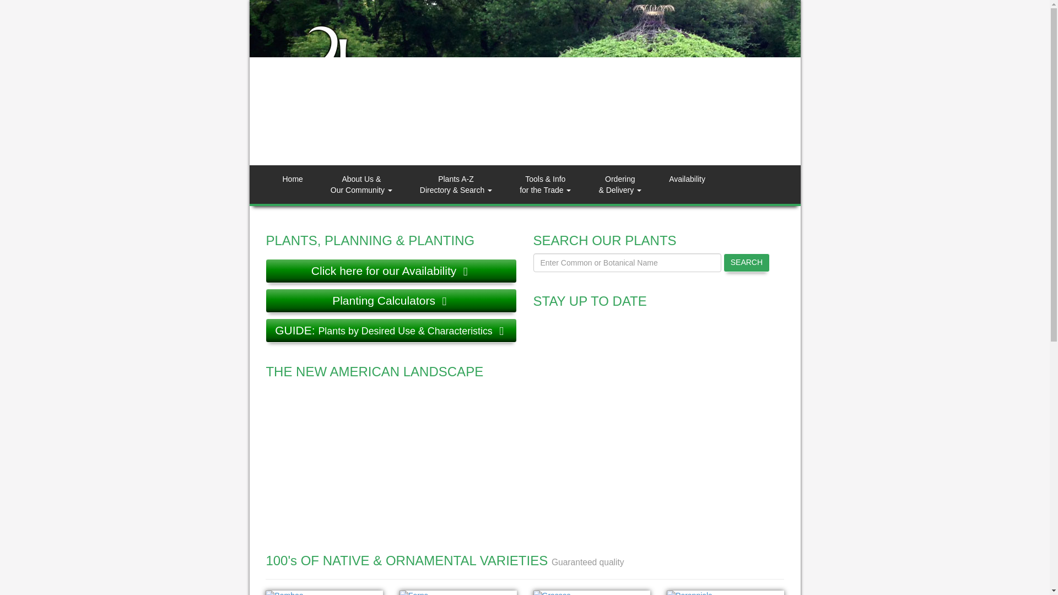  Describe the element at coordinates (390, 271) in the screenshot. I see `Click here for our Availability` at that location.